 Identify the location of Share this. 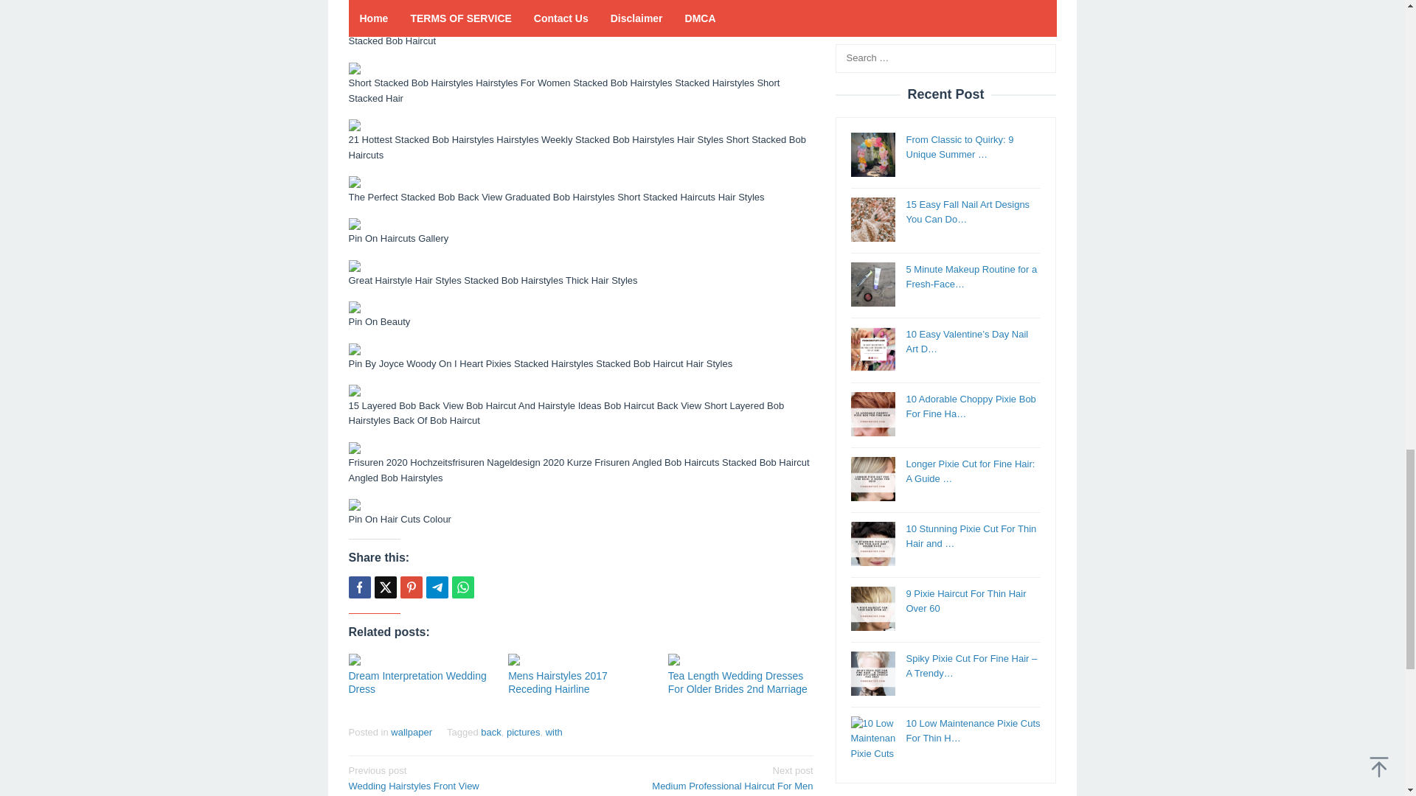
(358, 587).